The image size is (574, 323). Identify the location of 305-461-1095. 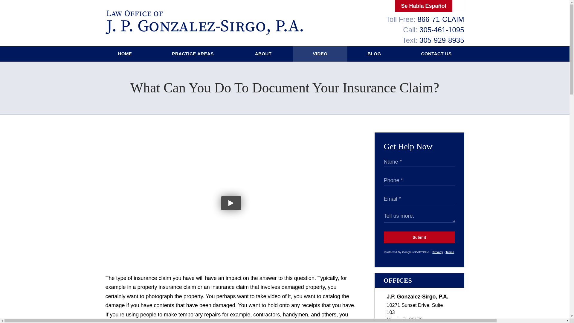
(442, 30).